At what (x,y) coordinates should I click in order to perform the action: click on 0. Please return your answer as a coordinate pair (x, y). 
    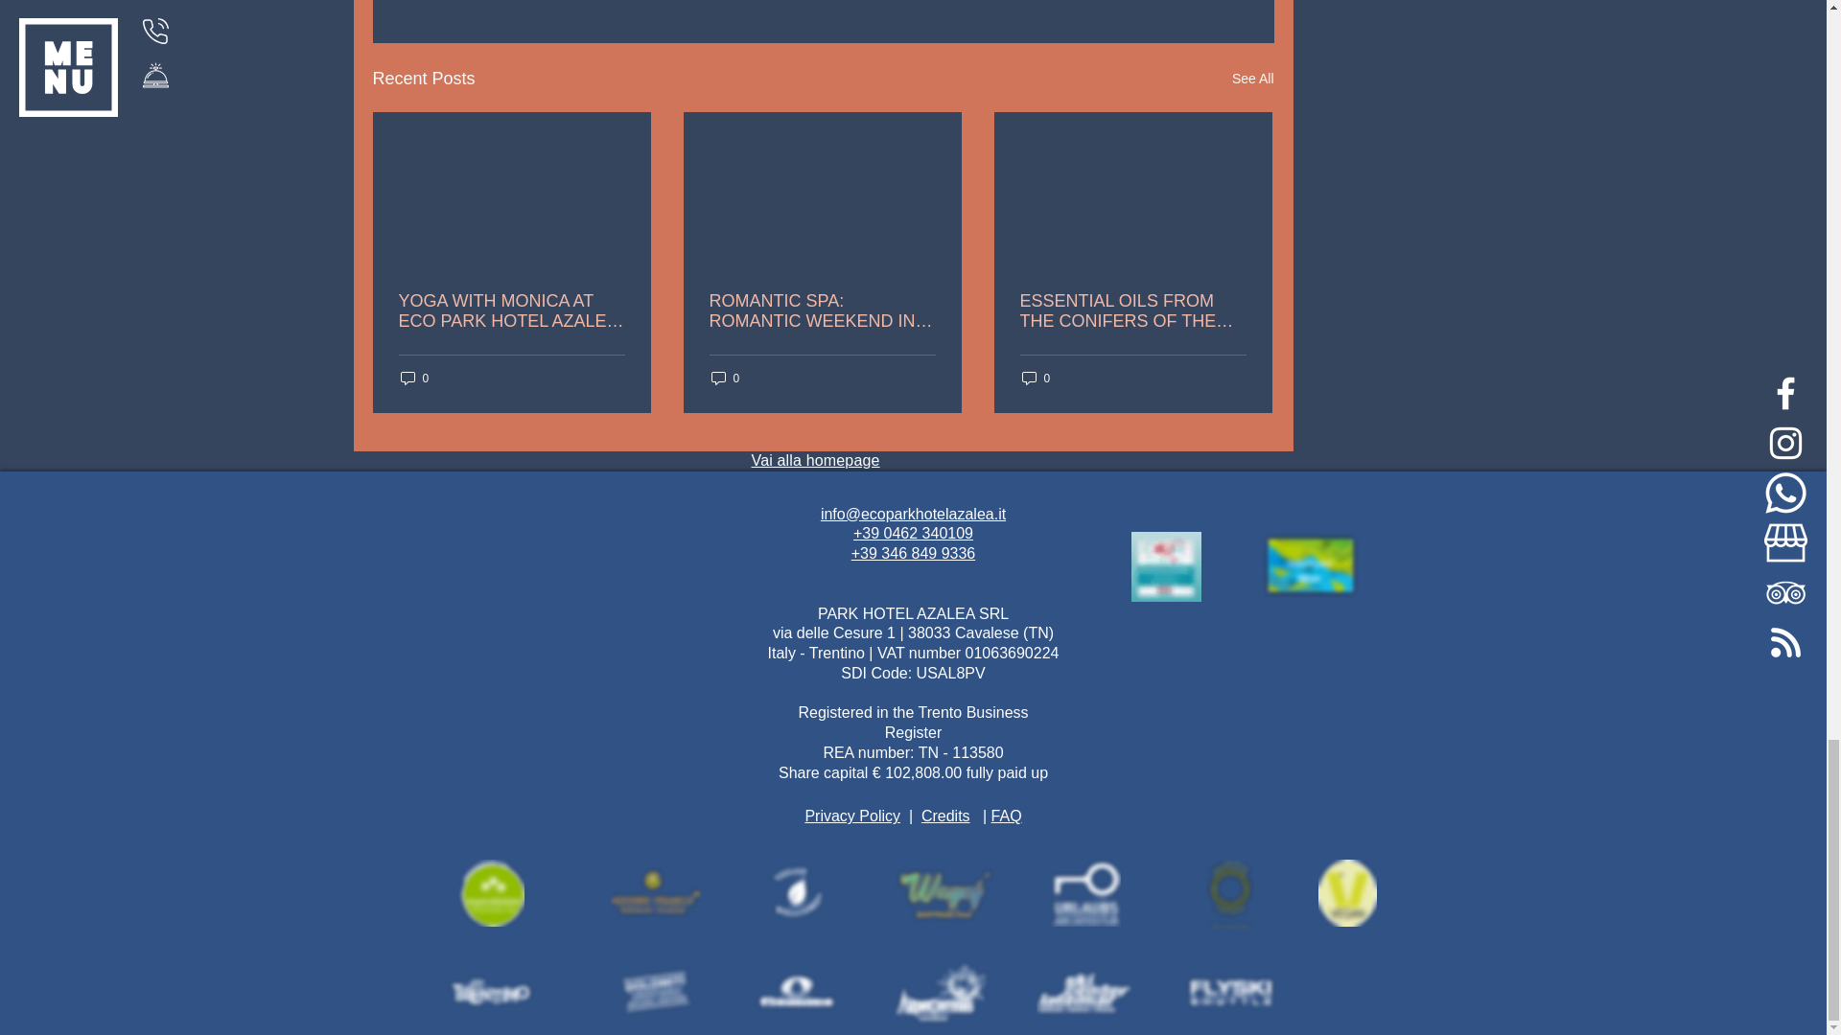
    Looking at the image, I should click on (414, 378).